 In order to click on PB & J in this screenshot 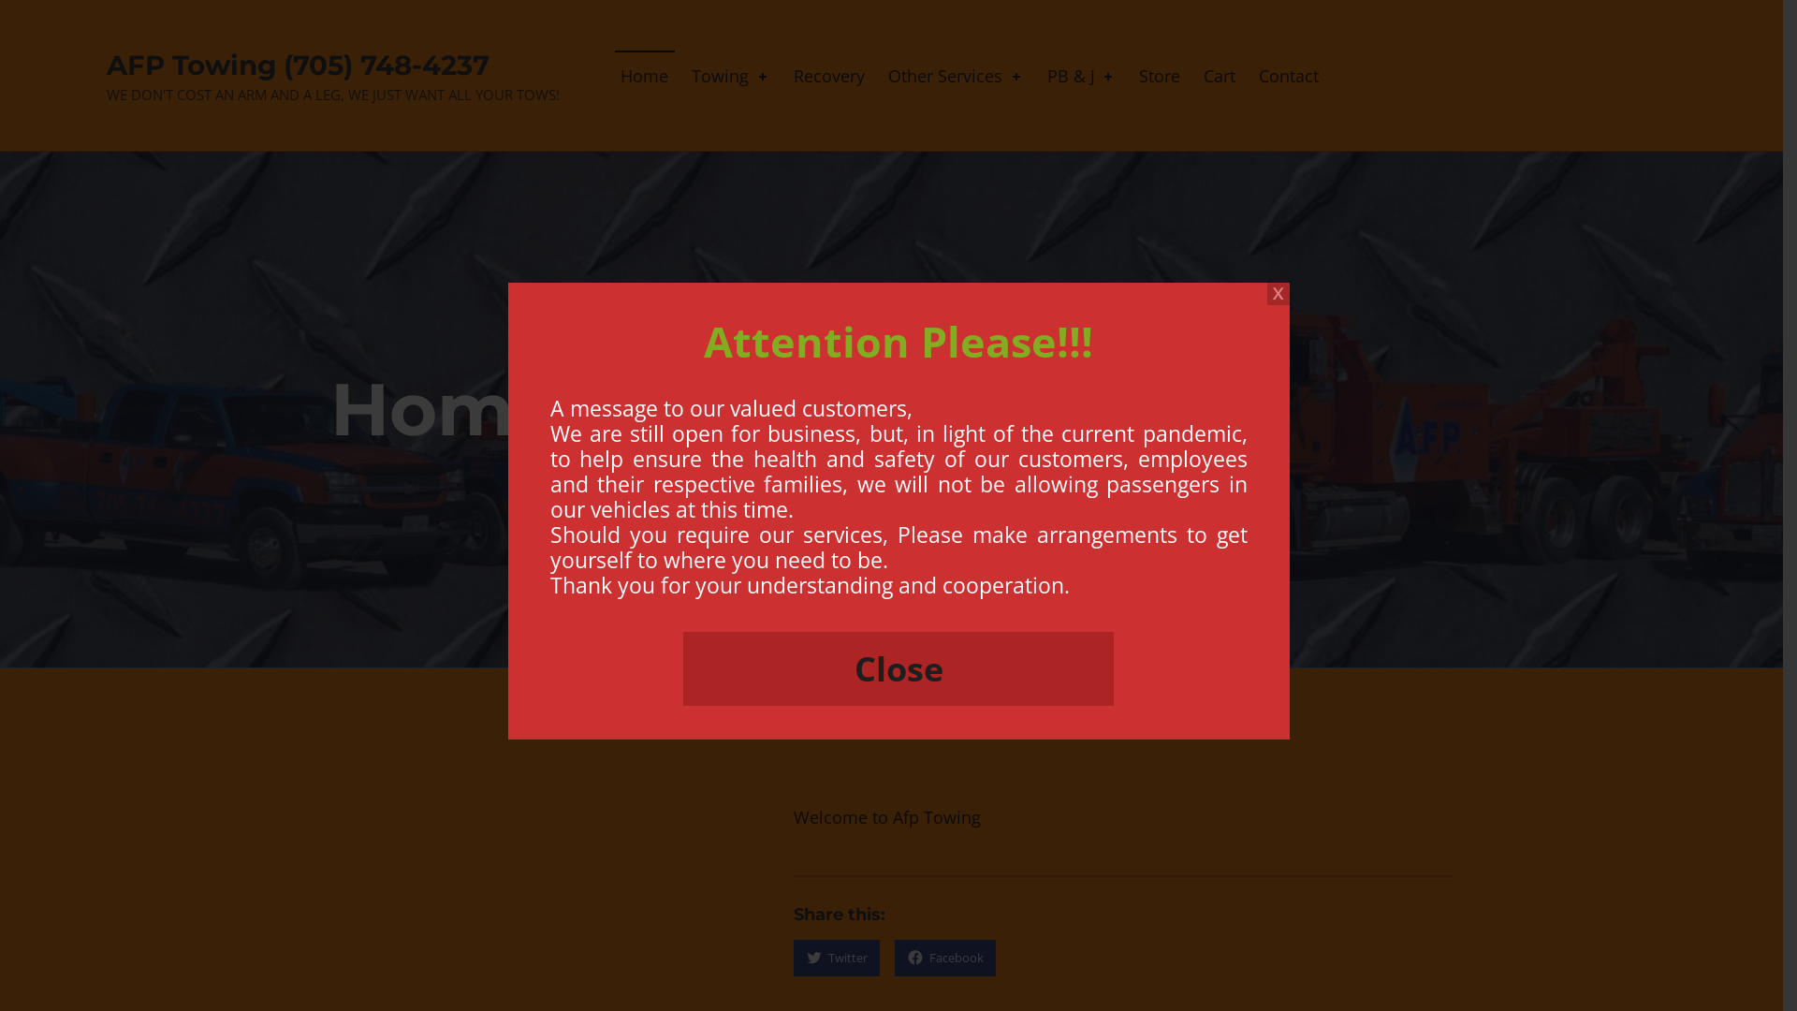, I will do `click(1082, 75)`.